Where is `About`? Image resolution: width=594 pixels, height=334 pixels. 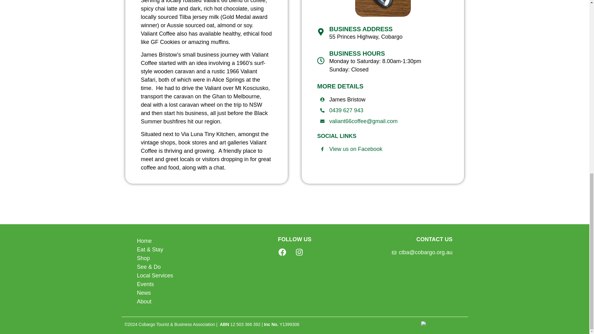
About is located at coordinates (184, 302).